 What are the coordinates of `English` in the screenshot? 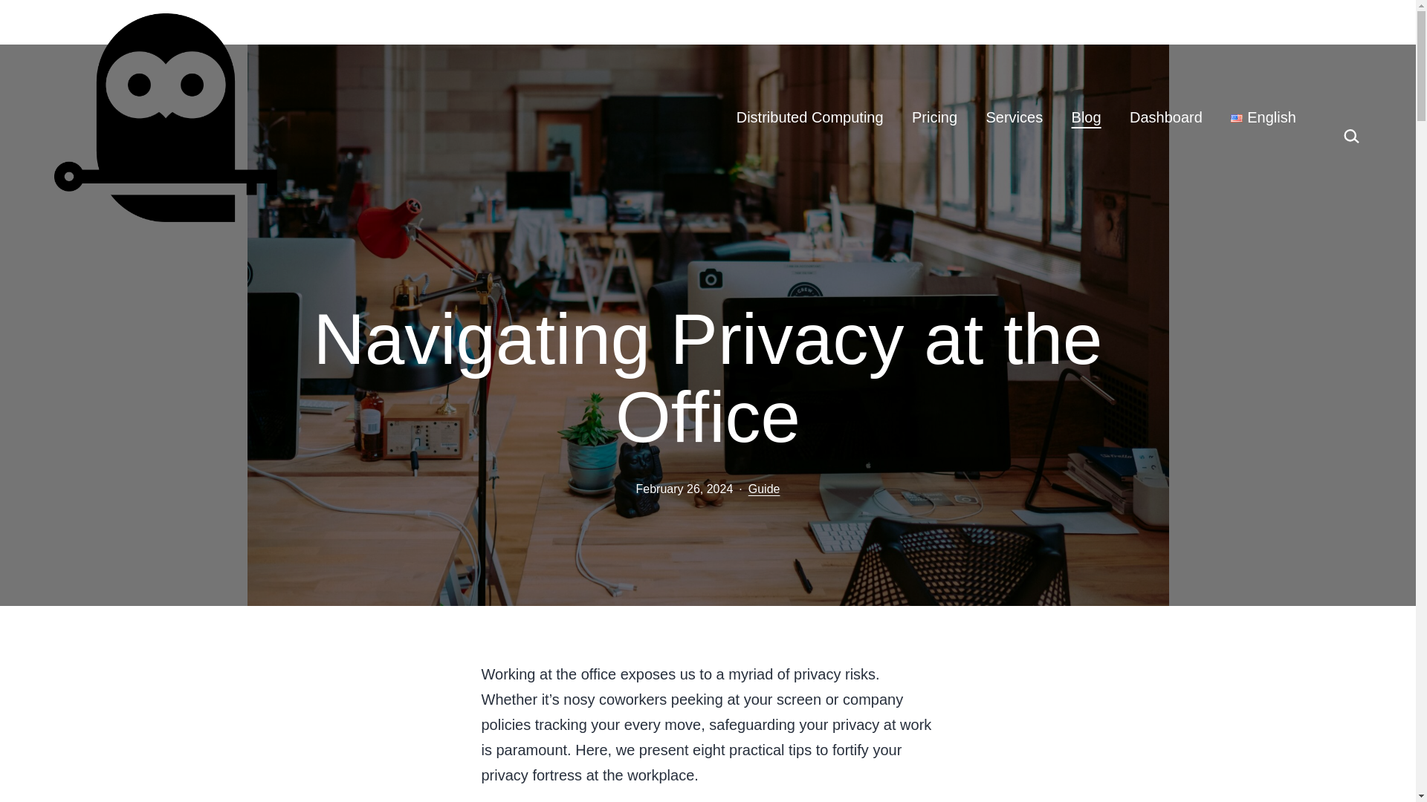 It's located at (1263, 117).